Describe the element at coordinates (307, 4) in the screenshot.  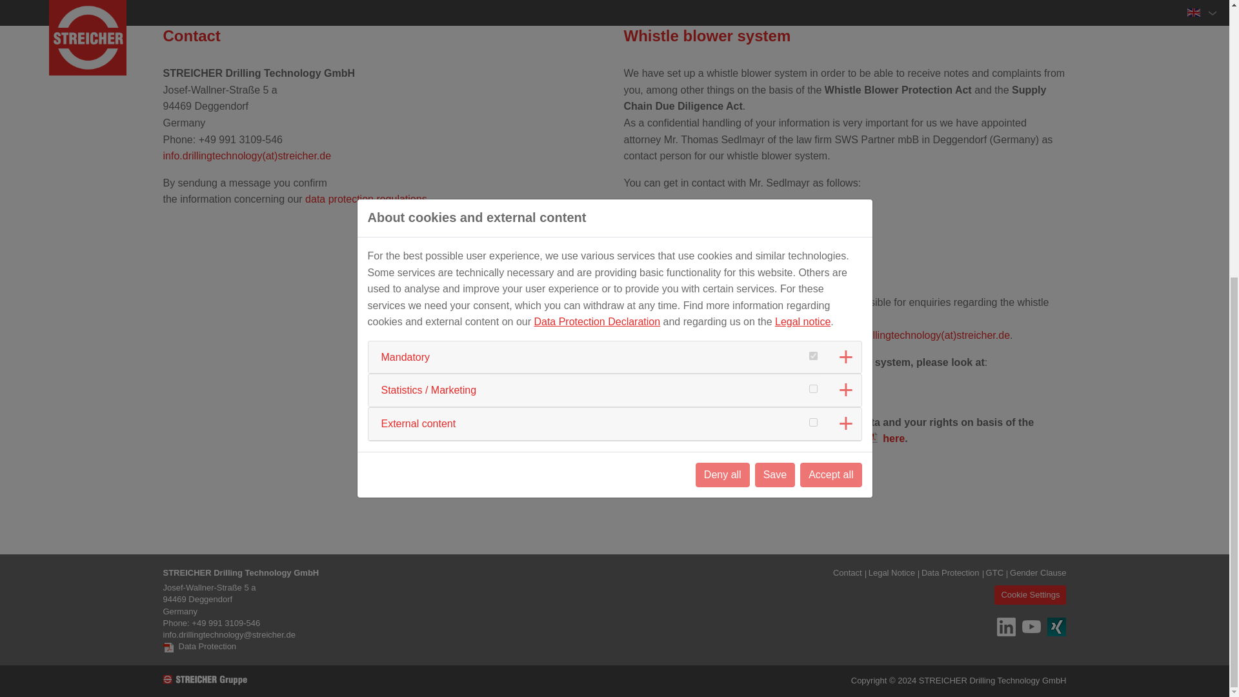
I see `Modular Drilling Rigs` at that location.